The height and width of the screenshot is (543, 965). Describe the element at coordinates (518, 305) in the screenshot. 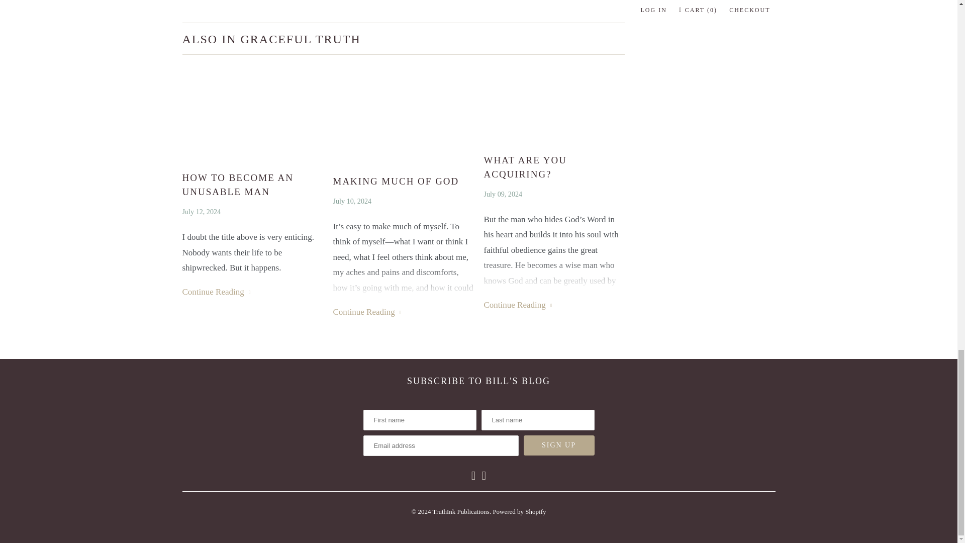

I see `WHAT ARE YOU ACQUIRING?` at that location.